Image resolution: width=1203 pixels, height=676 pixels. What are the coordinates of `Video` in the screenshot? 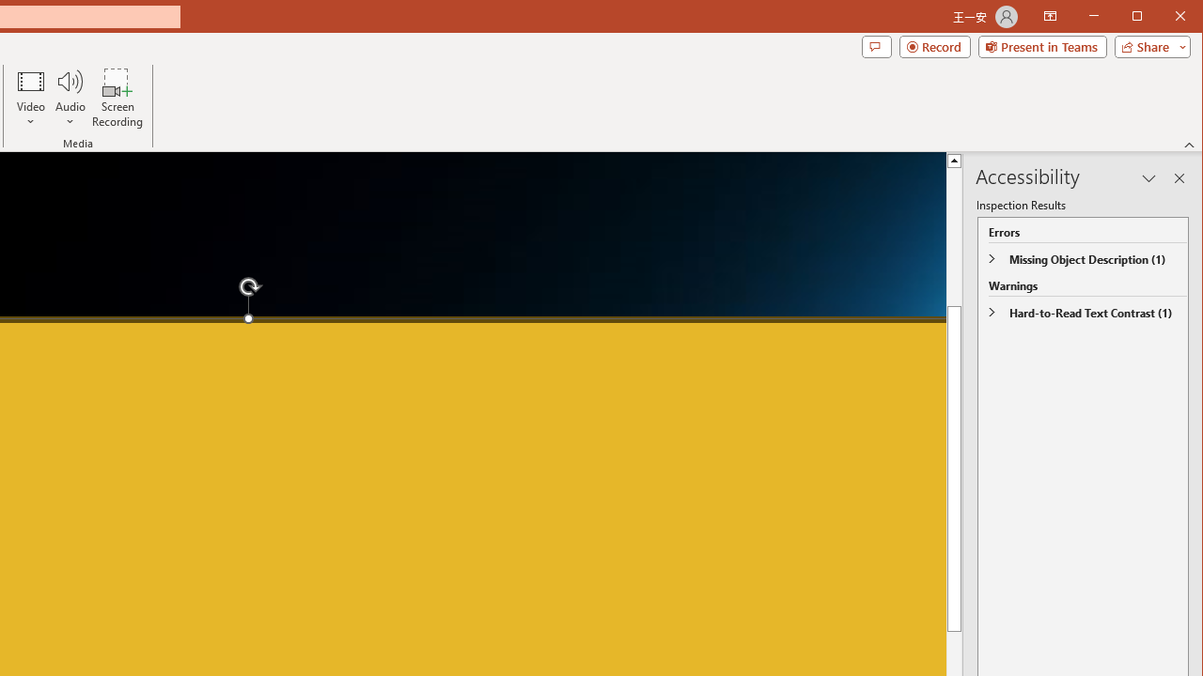 It's located at (30, 98).